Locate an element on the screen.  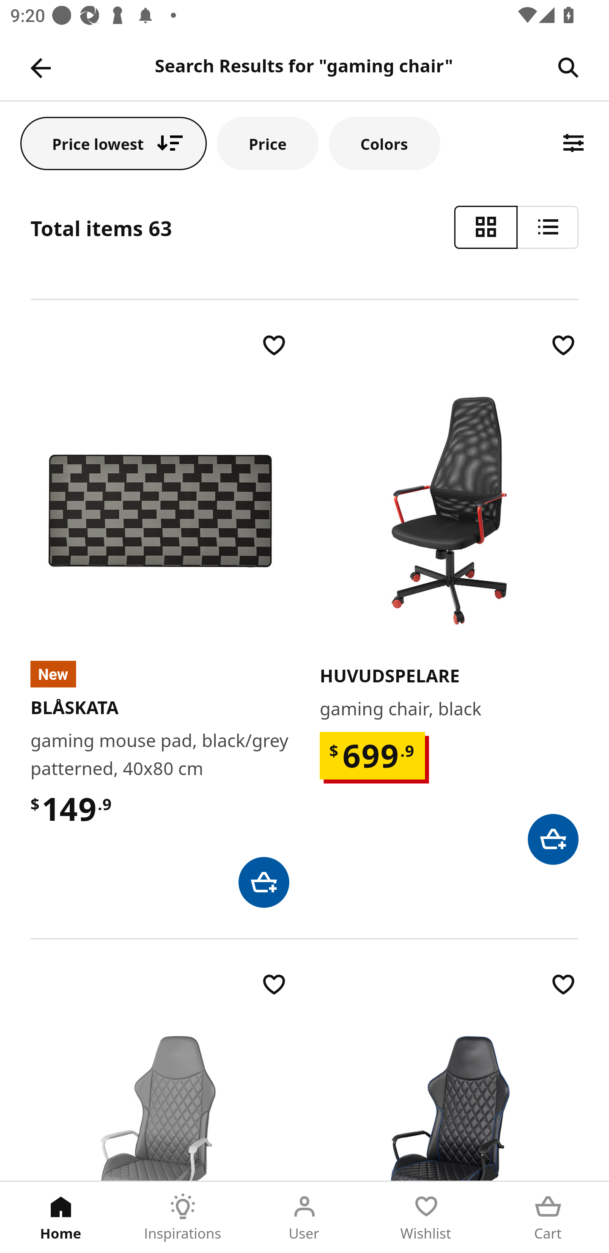
Colors is located at coordinates (384, 143).